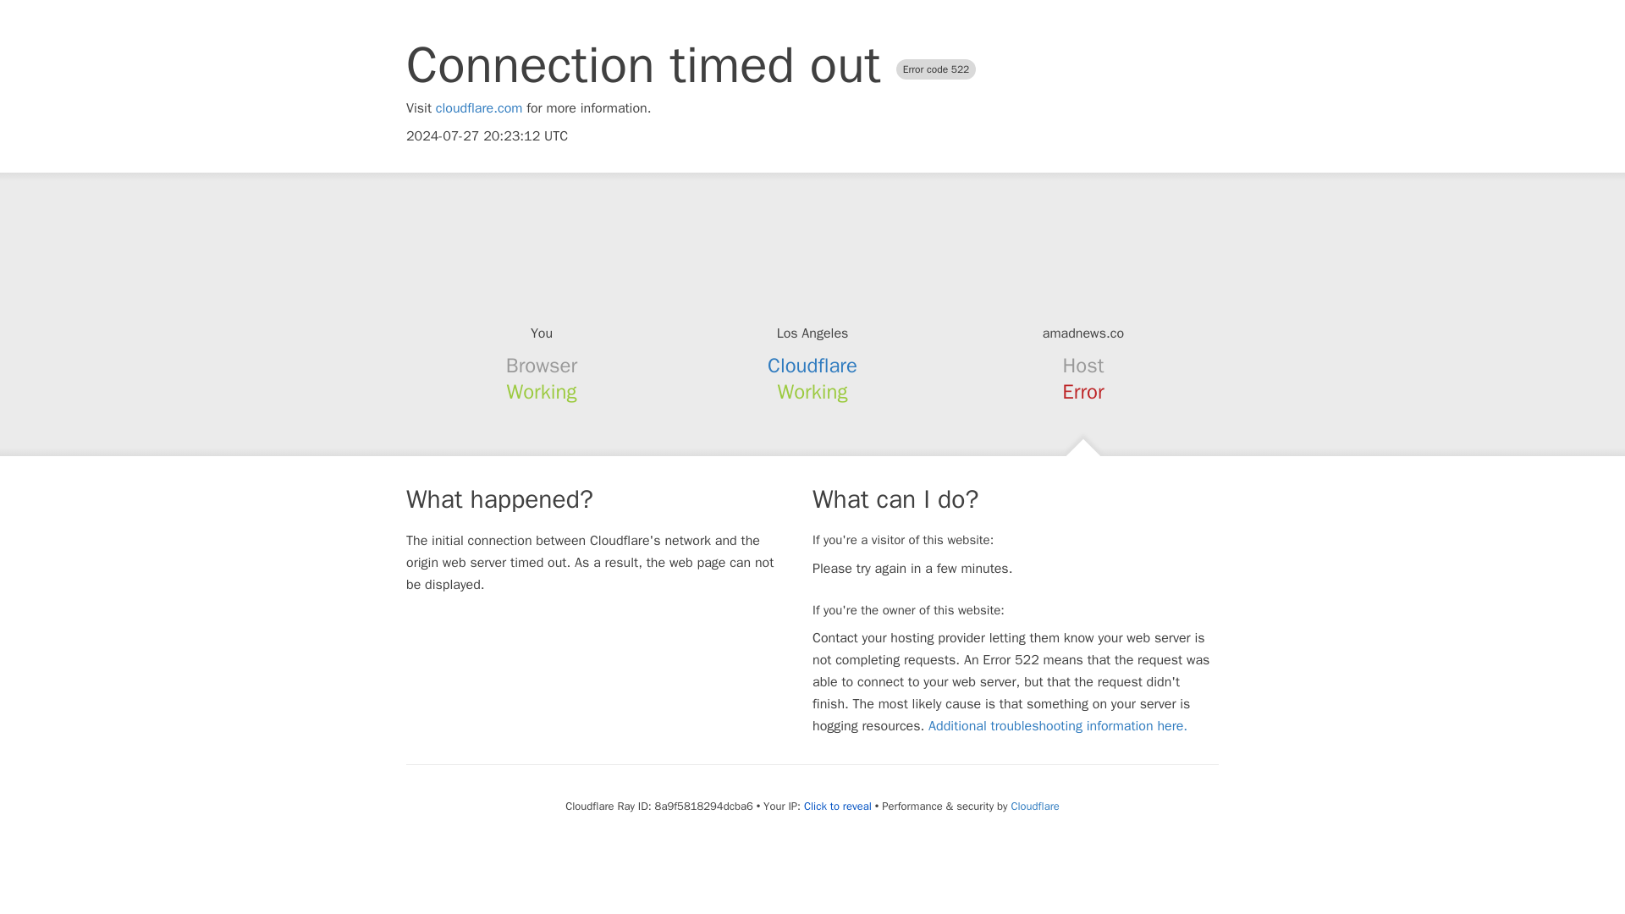 This screenshot has height=914, width=1625. I want to click on Additional troubleshooting information here., so click(1058, 726).